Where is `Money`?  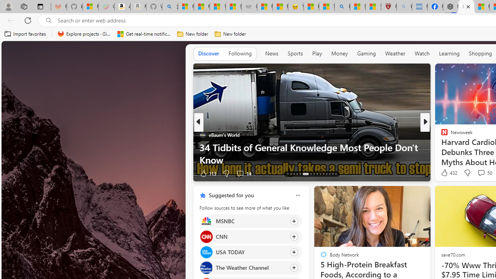
Money is located at coordinates (339, 53).